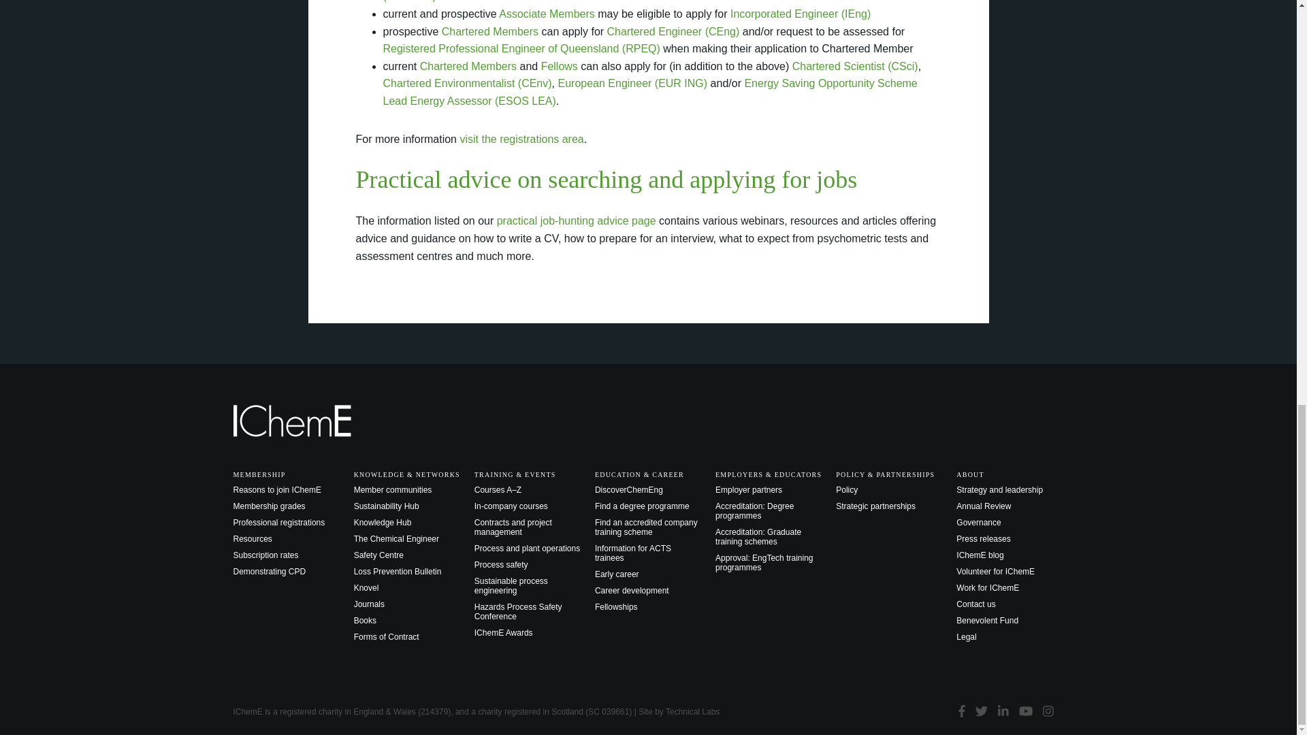 The height and width of the screenshot is (735, 1307). What do you see at coordinates (468, 65) in the screenshot?
I see `Chartered Member` at bounding box center [468, 65].